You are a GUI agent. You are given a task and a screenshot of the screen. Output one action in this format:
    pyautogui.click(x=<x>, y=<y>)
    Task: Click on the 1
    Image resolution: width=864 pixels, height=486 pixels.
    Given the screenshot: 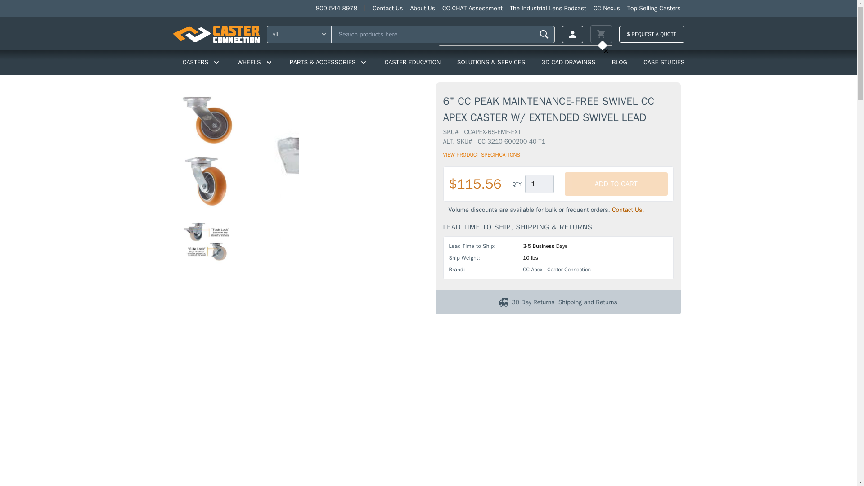 What is the action you would take?
    pyautogui.click(x=539, y=184)
    